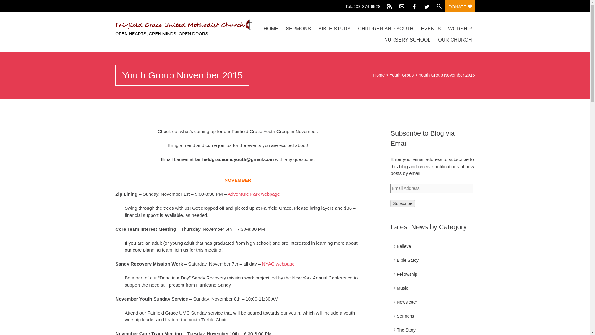 This screenshot has height=335, width=595. I want to click on Home, so click(379, 75).